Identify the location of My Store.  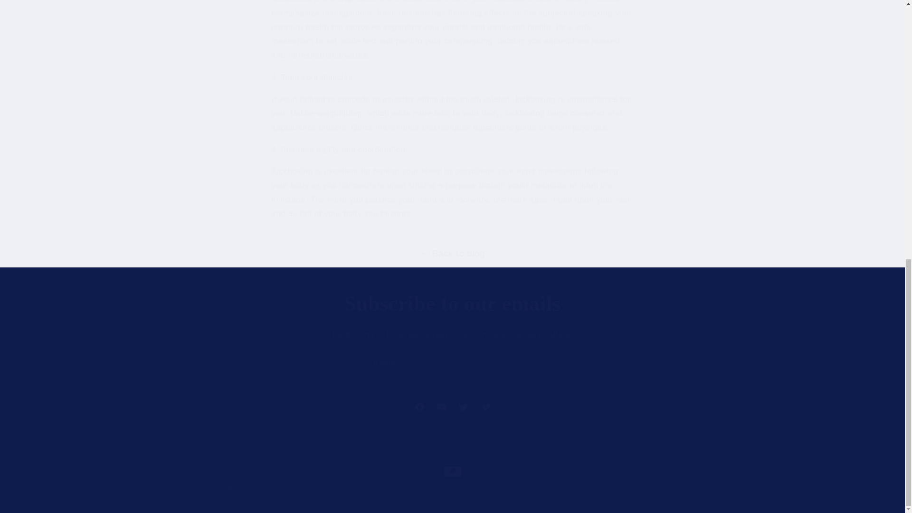
(256, 489).